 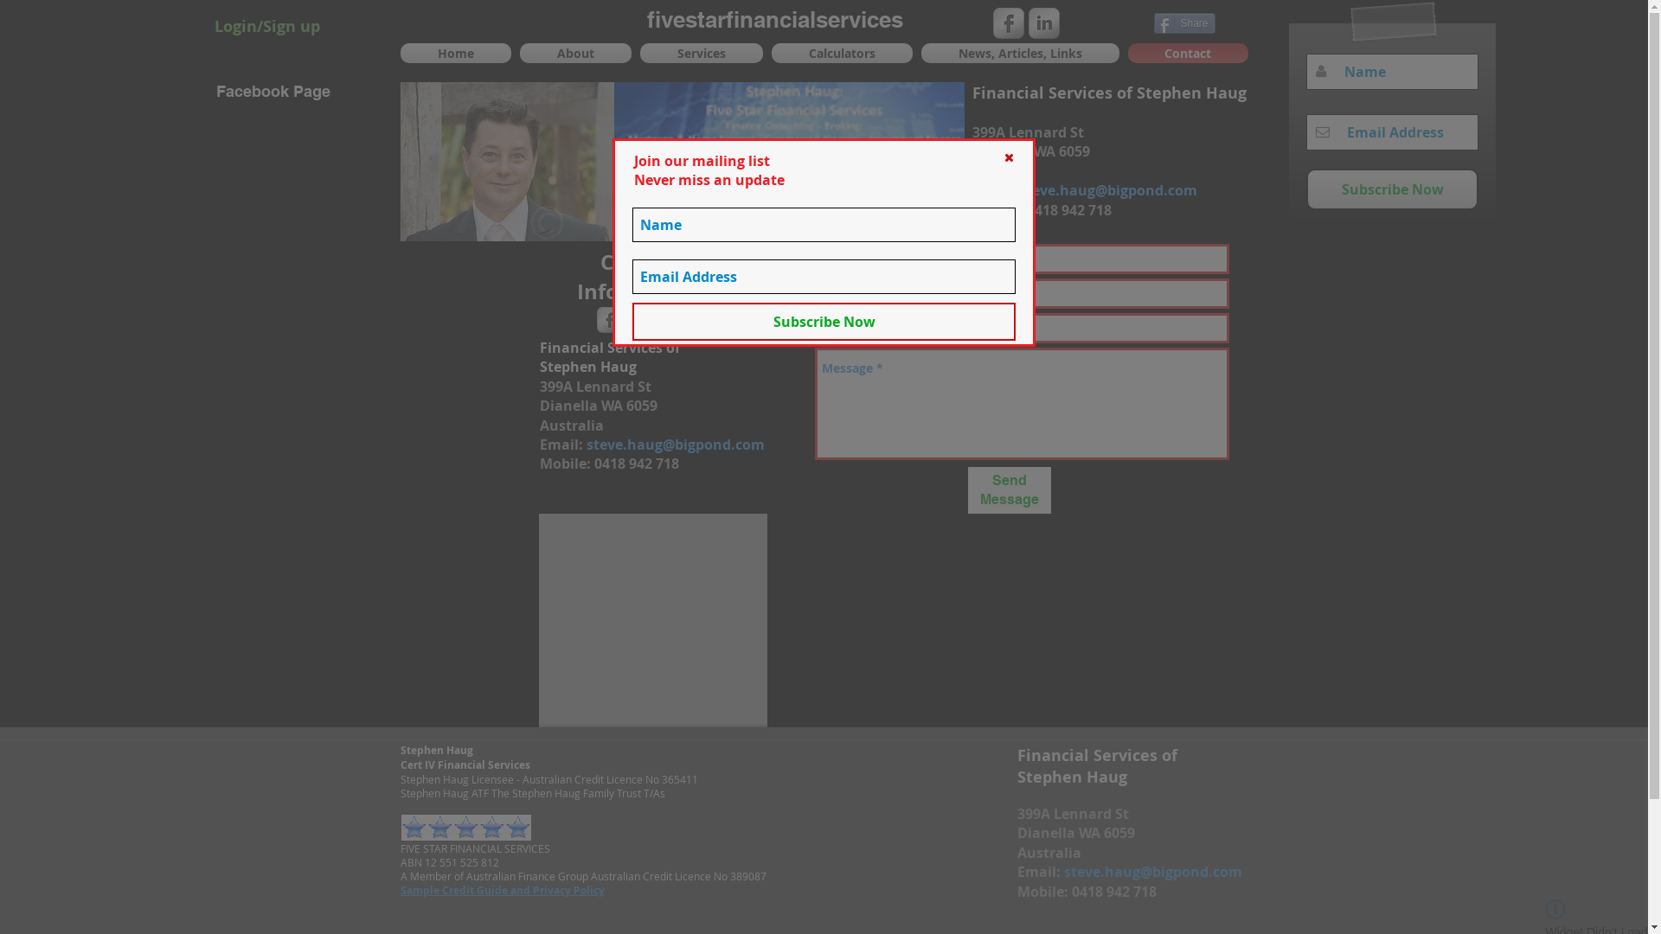 What do you see at coordinates (701, 54) in the screenshot?
I see `Services` at bounding box center [701, 54].